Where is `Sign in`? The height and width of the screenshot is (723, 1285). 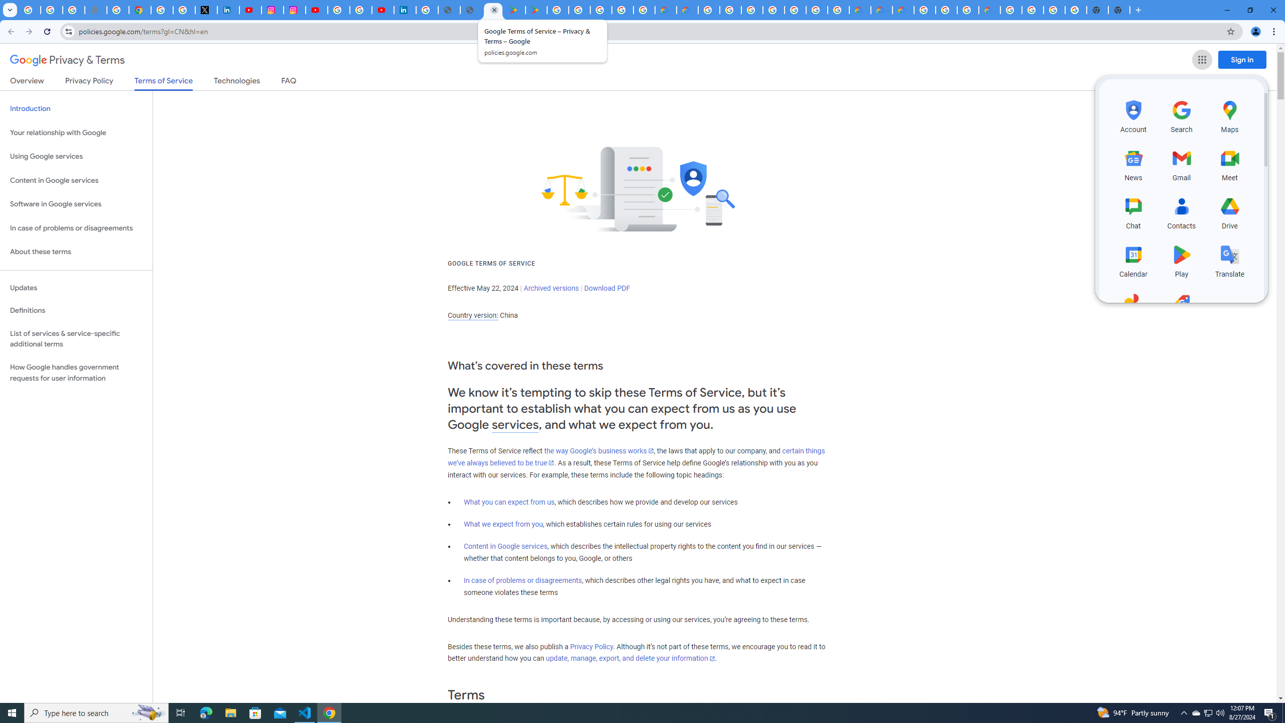
Sign in is located at coordinates (1242, 59).